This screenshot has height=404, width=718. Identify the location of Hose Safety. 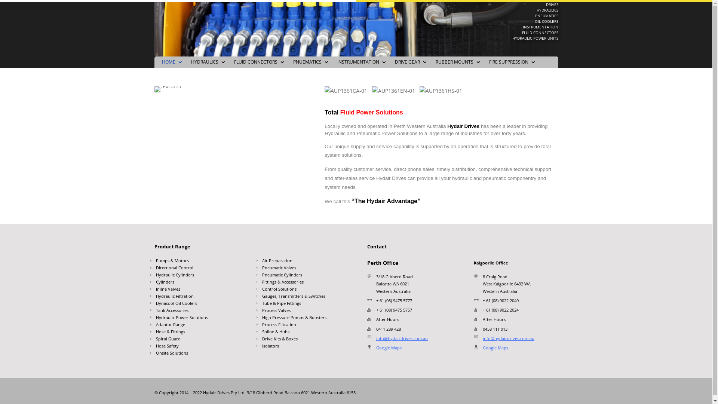
(197, 347).